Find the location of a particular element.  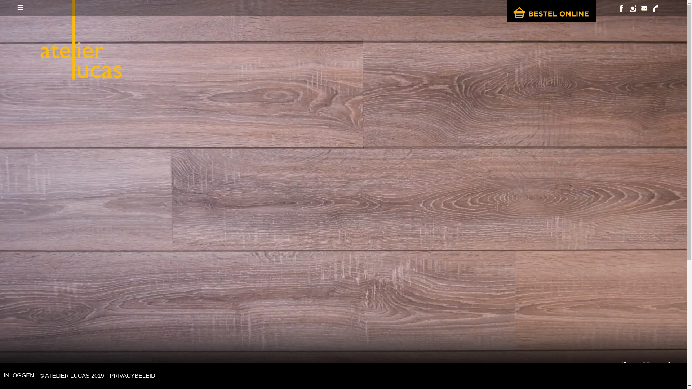

PRIVACYBELEID is located at coordinates (133, 376).